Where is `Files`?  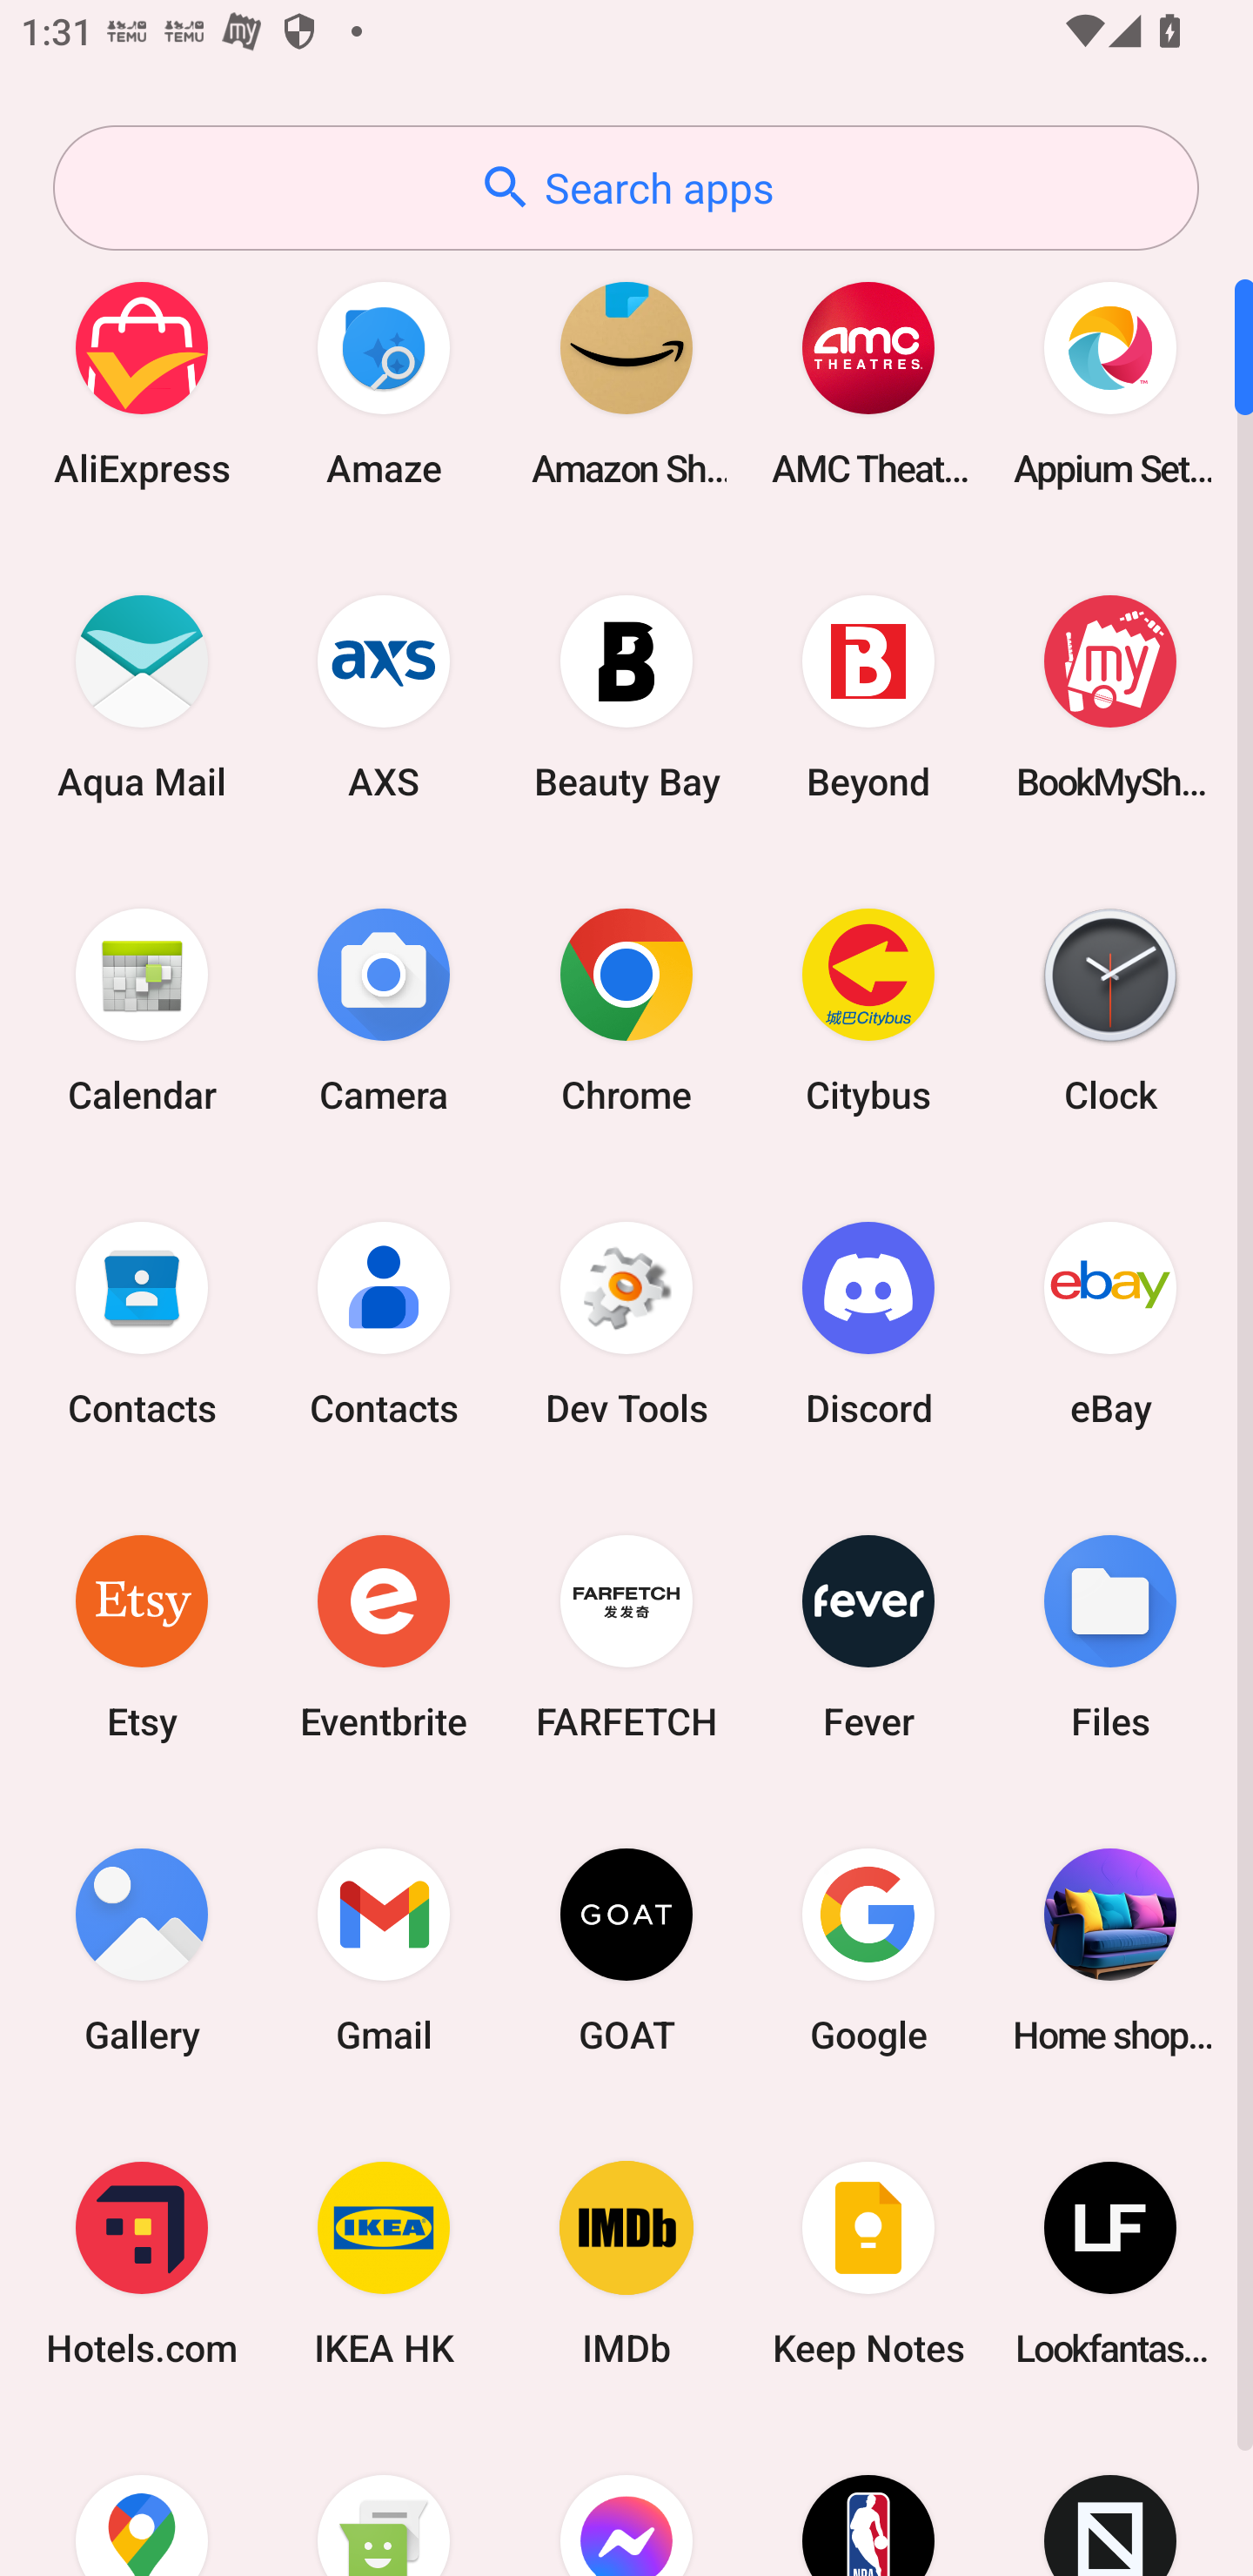
Files is located at coordinates (1110, 1636).